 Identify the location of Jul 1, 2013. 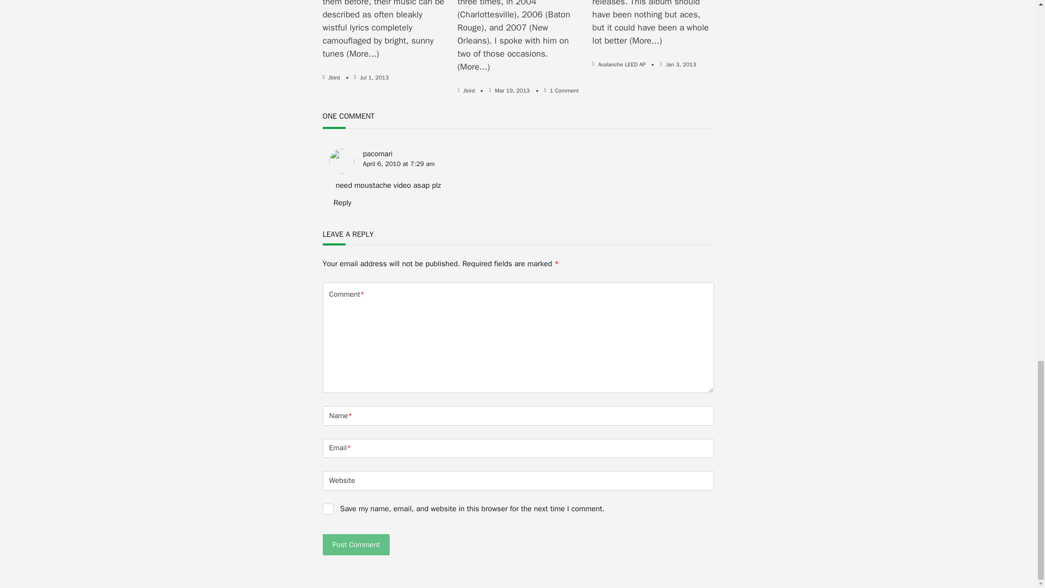
(374, 77).